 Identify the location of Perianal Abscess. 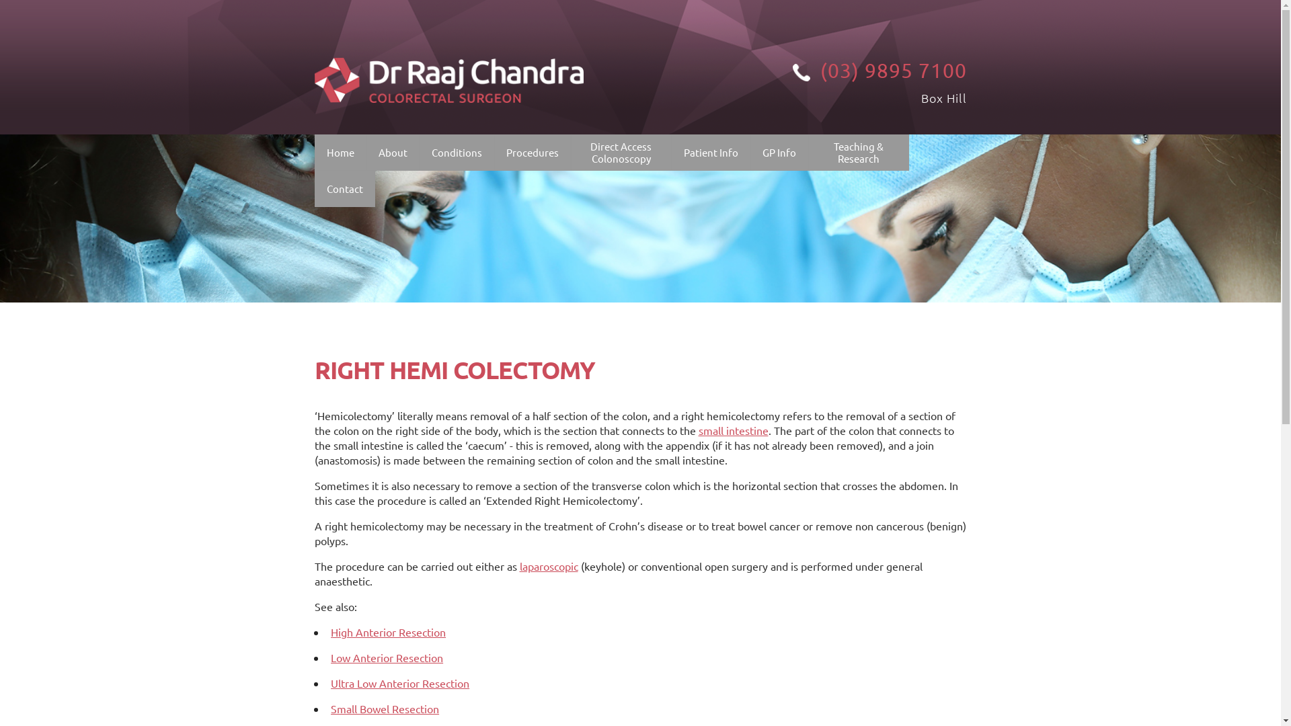
(514, 471).